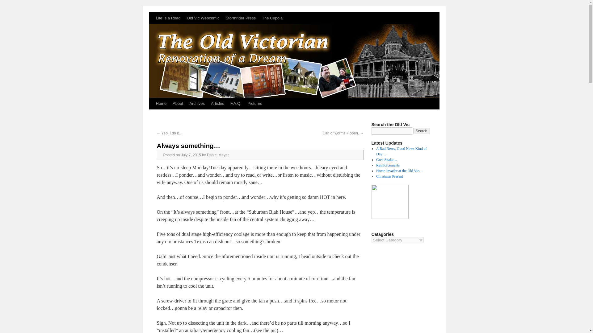 The image size is (593, 333). What do you see at coordinates (272, 18) in the screenshot?
I see `The Cupola` at bounding box center [272, 18].